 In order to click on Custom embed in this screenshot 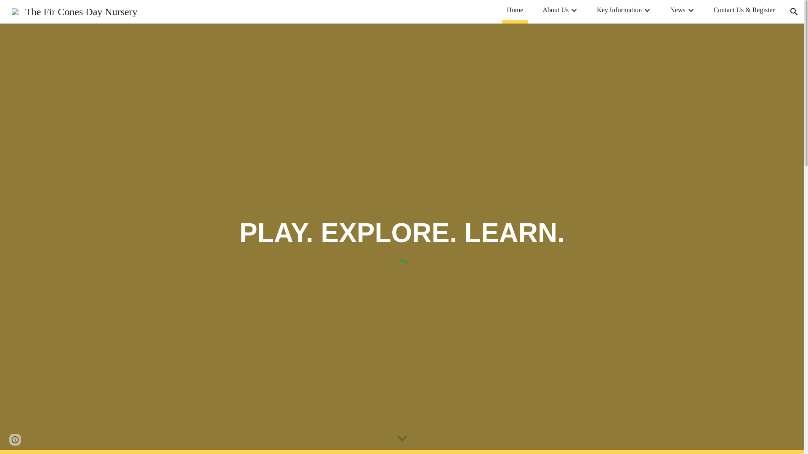, I will do `click(402, 266)`.